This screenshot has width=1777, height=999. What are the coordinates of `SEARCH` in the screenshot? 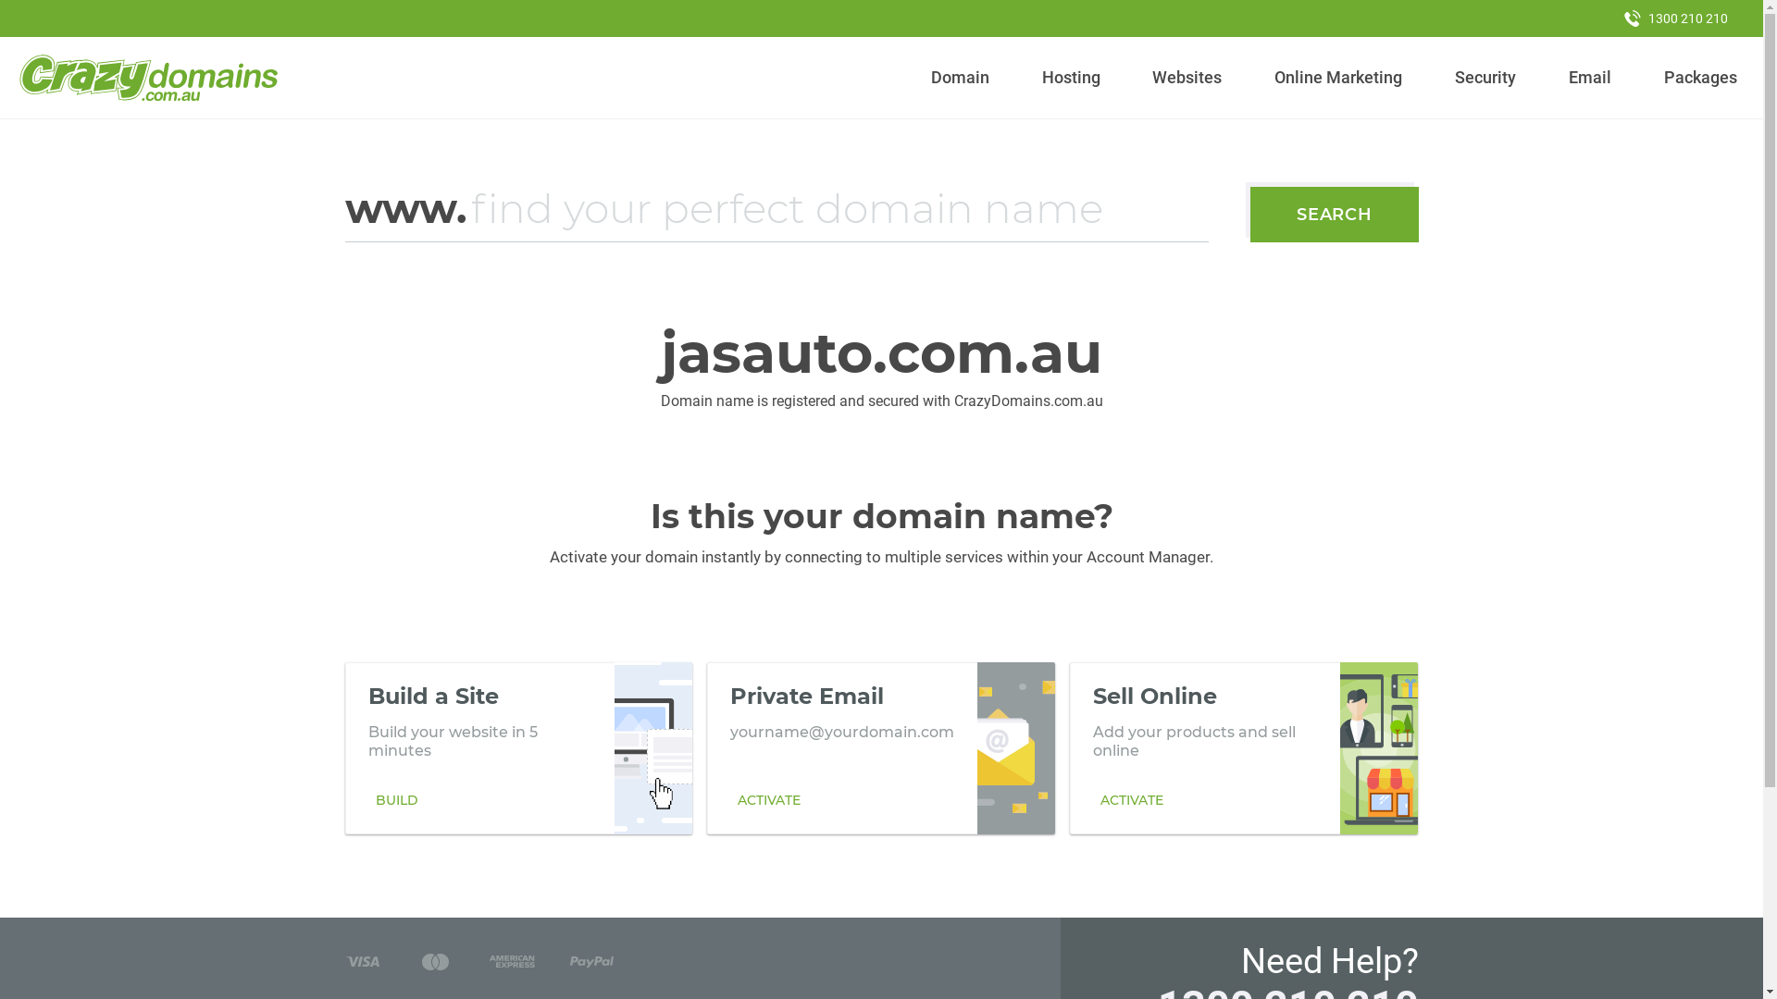 It's located at (1335, 215).